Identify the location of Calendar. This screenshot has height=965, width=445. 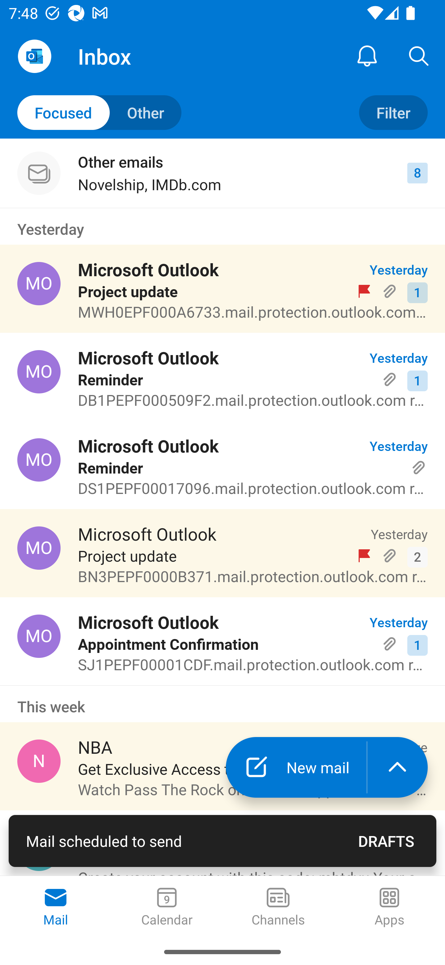
(167, 907).